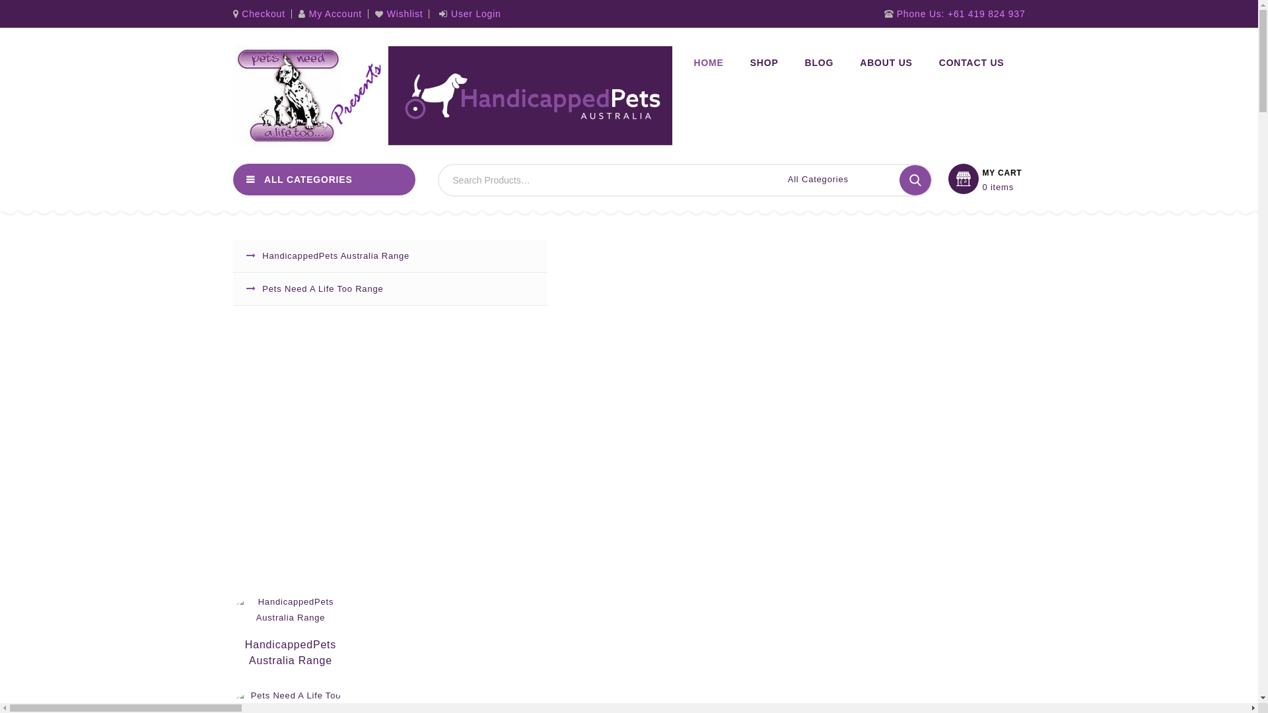  Describe the element at coordinates (915, 180) in the screenshot. I see `Search` at that location.